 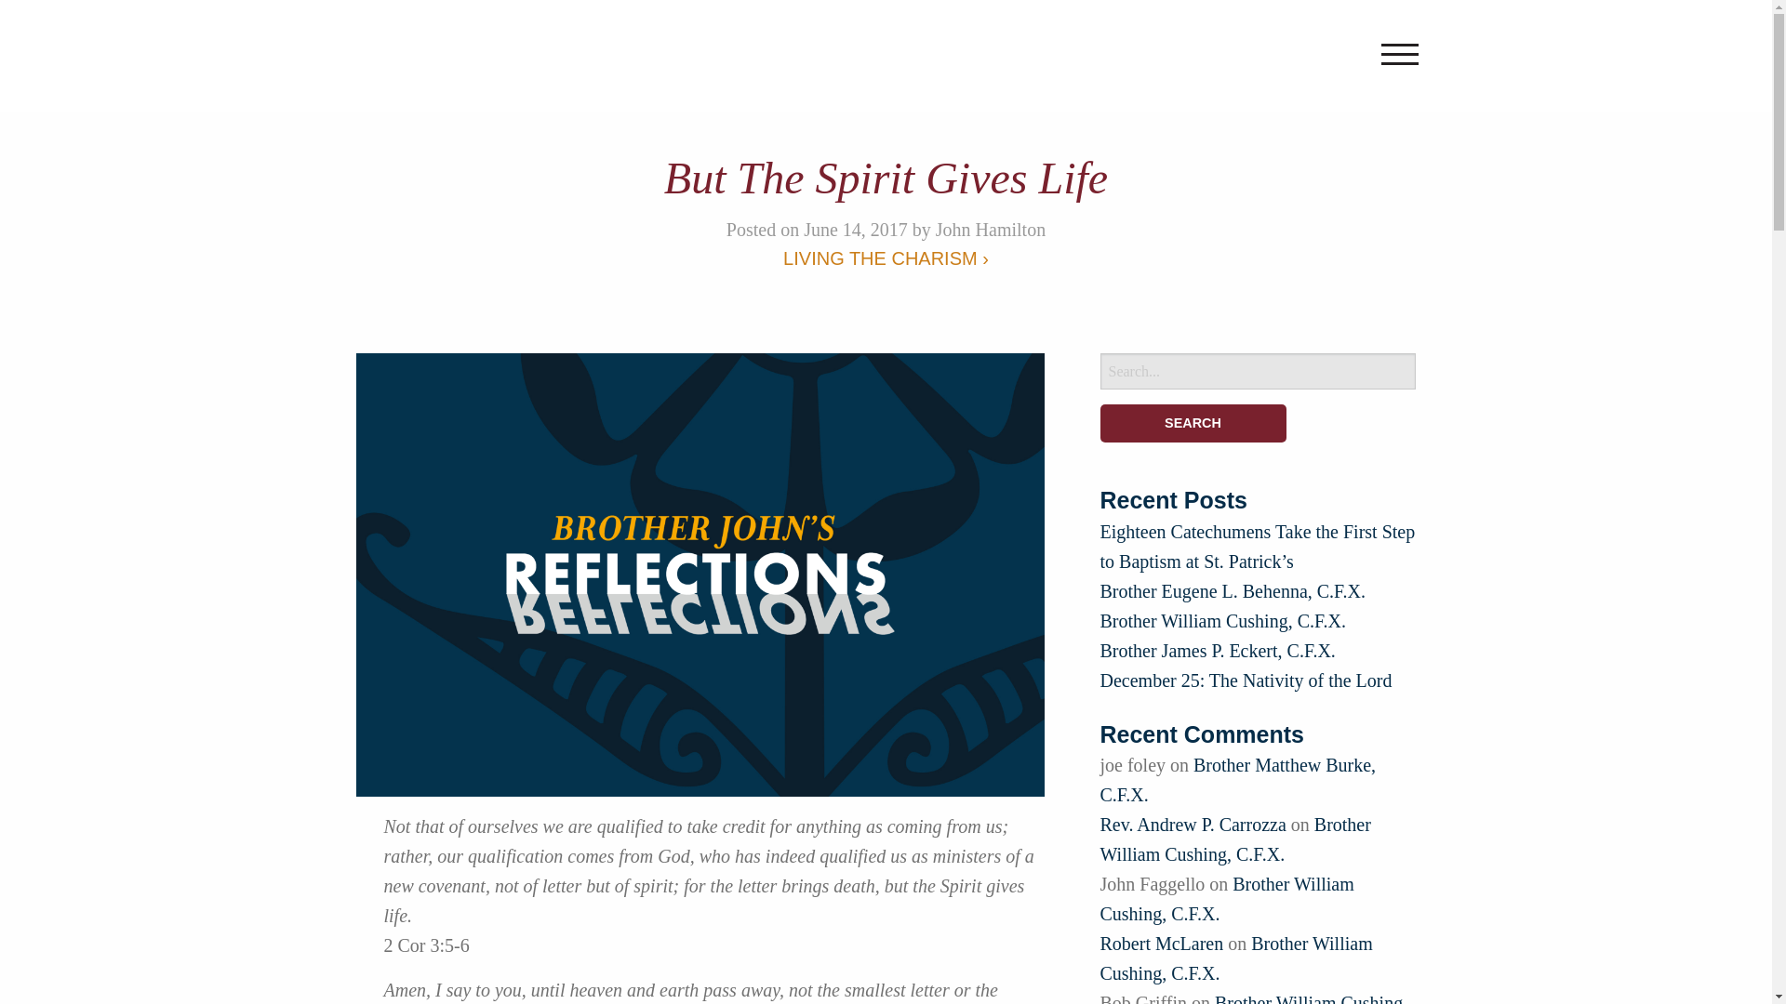 I want to click on Rev. Andrew P. Carrozza, so click(x=1193, y=824).